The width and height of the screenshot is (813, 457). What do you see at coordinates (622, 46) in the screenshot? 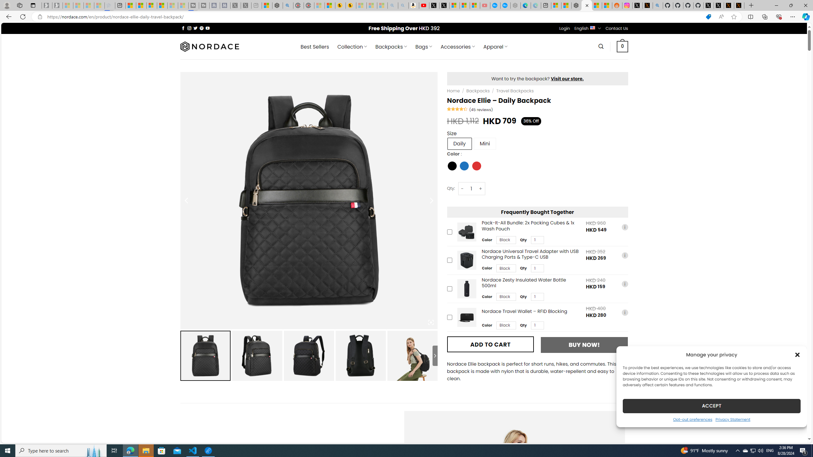
I see `  0  ` at bounding box center [622, 46].